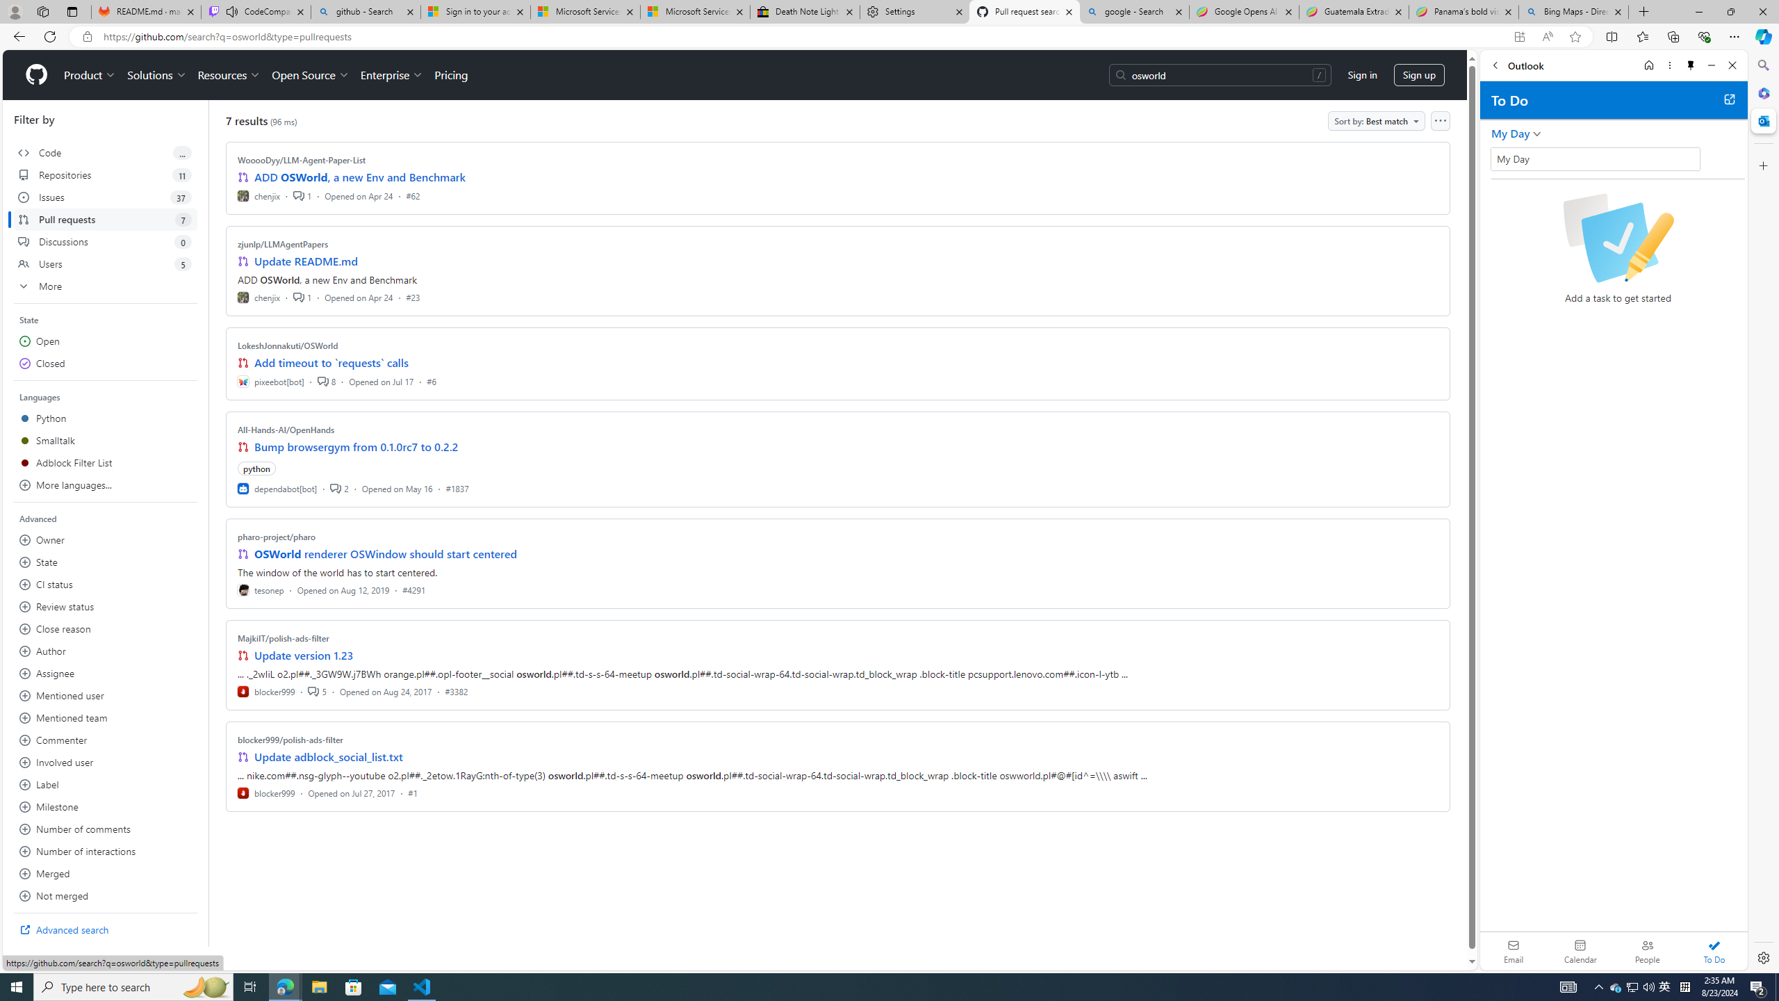  I want to click on 8, so click(326, 381).